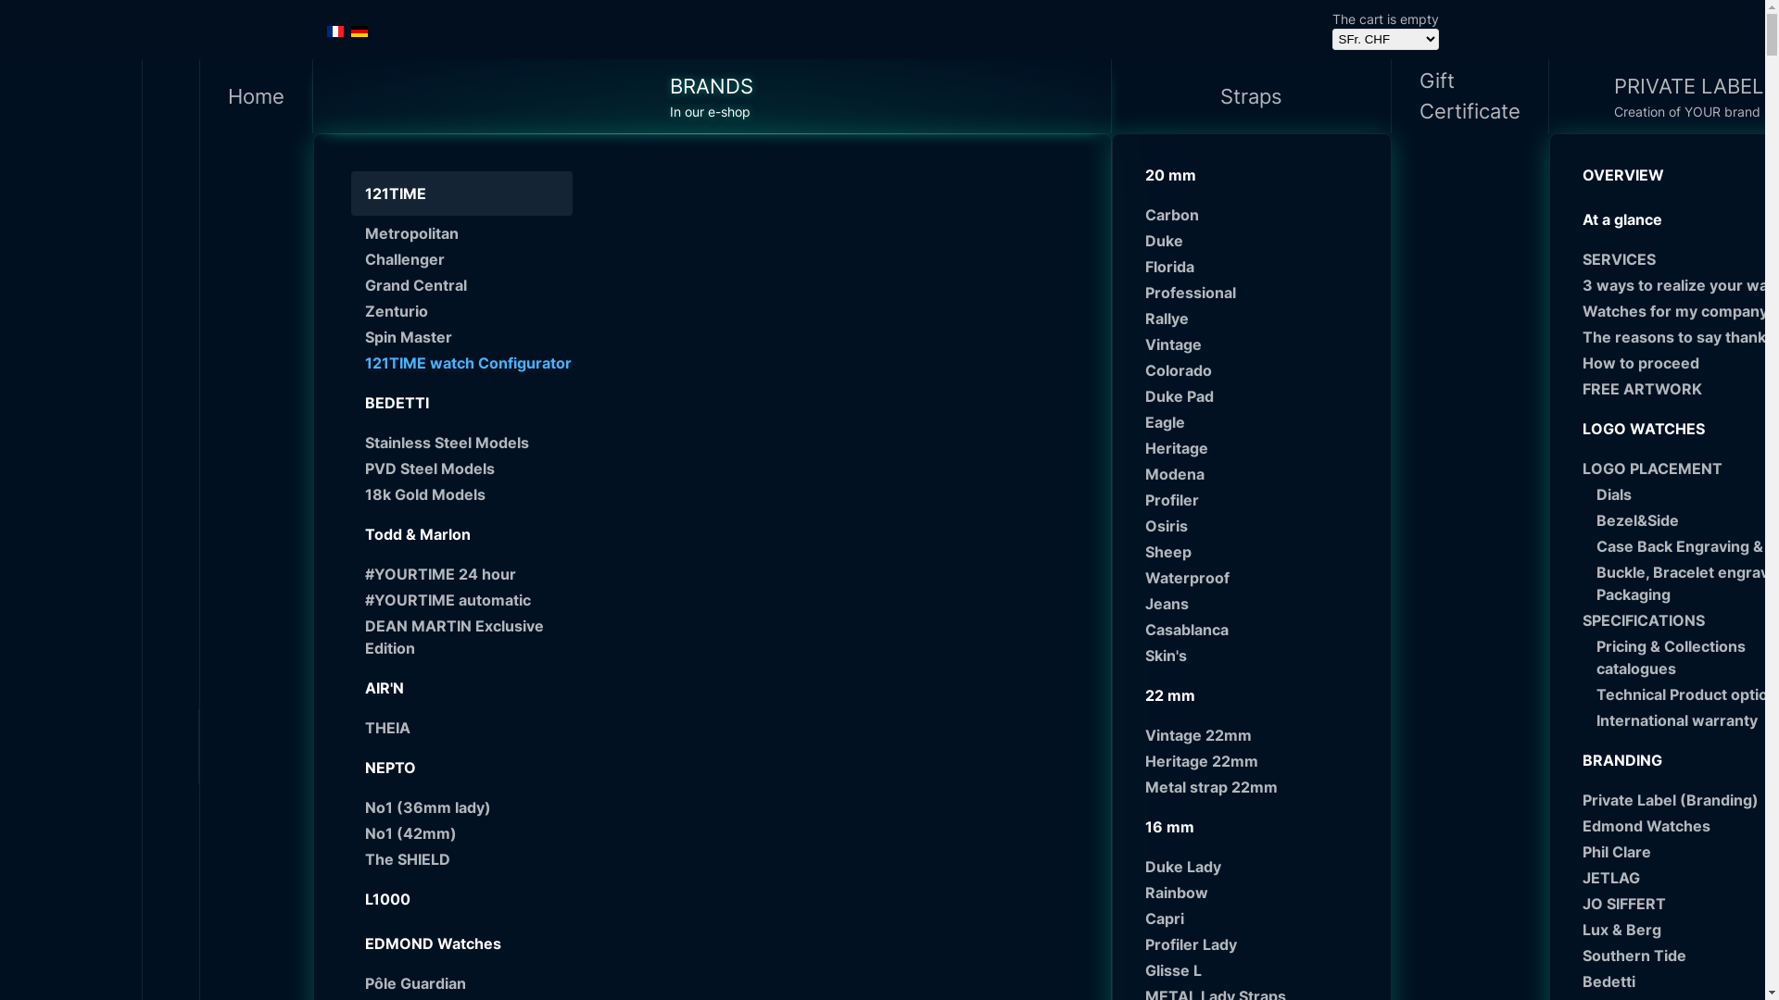 The image size is (1779, 1000). Describe the element at coordinates (1258, 422) in the screenshot. I see `Eagle` at that location.